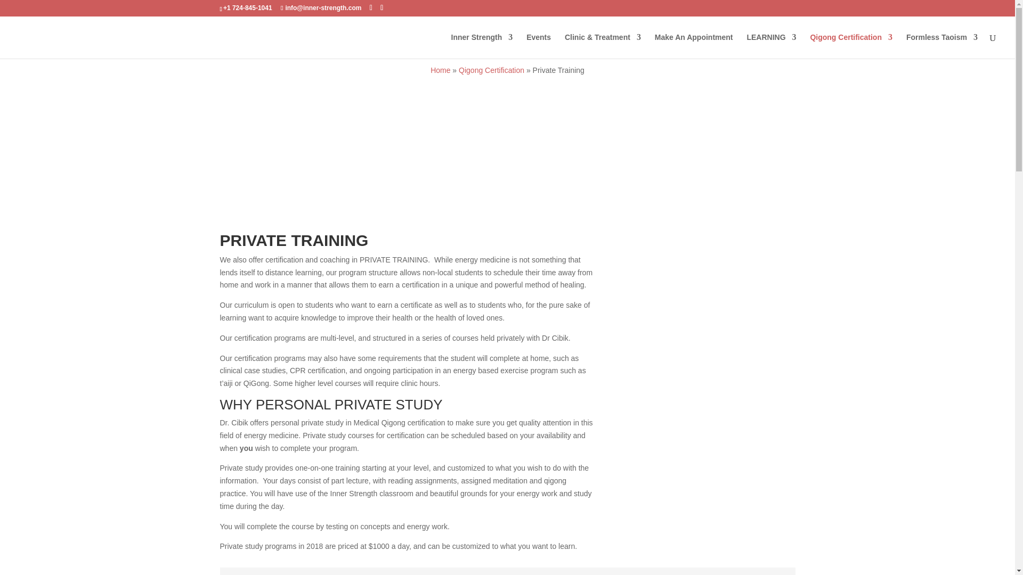 The image size is (1023, 575). Describe the element at coordinates (942, 46) in the screenshot. I see `Formless Taoism` at that location.